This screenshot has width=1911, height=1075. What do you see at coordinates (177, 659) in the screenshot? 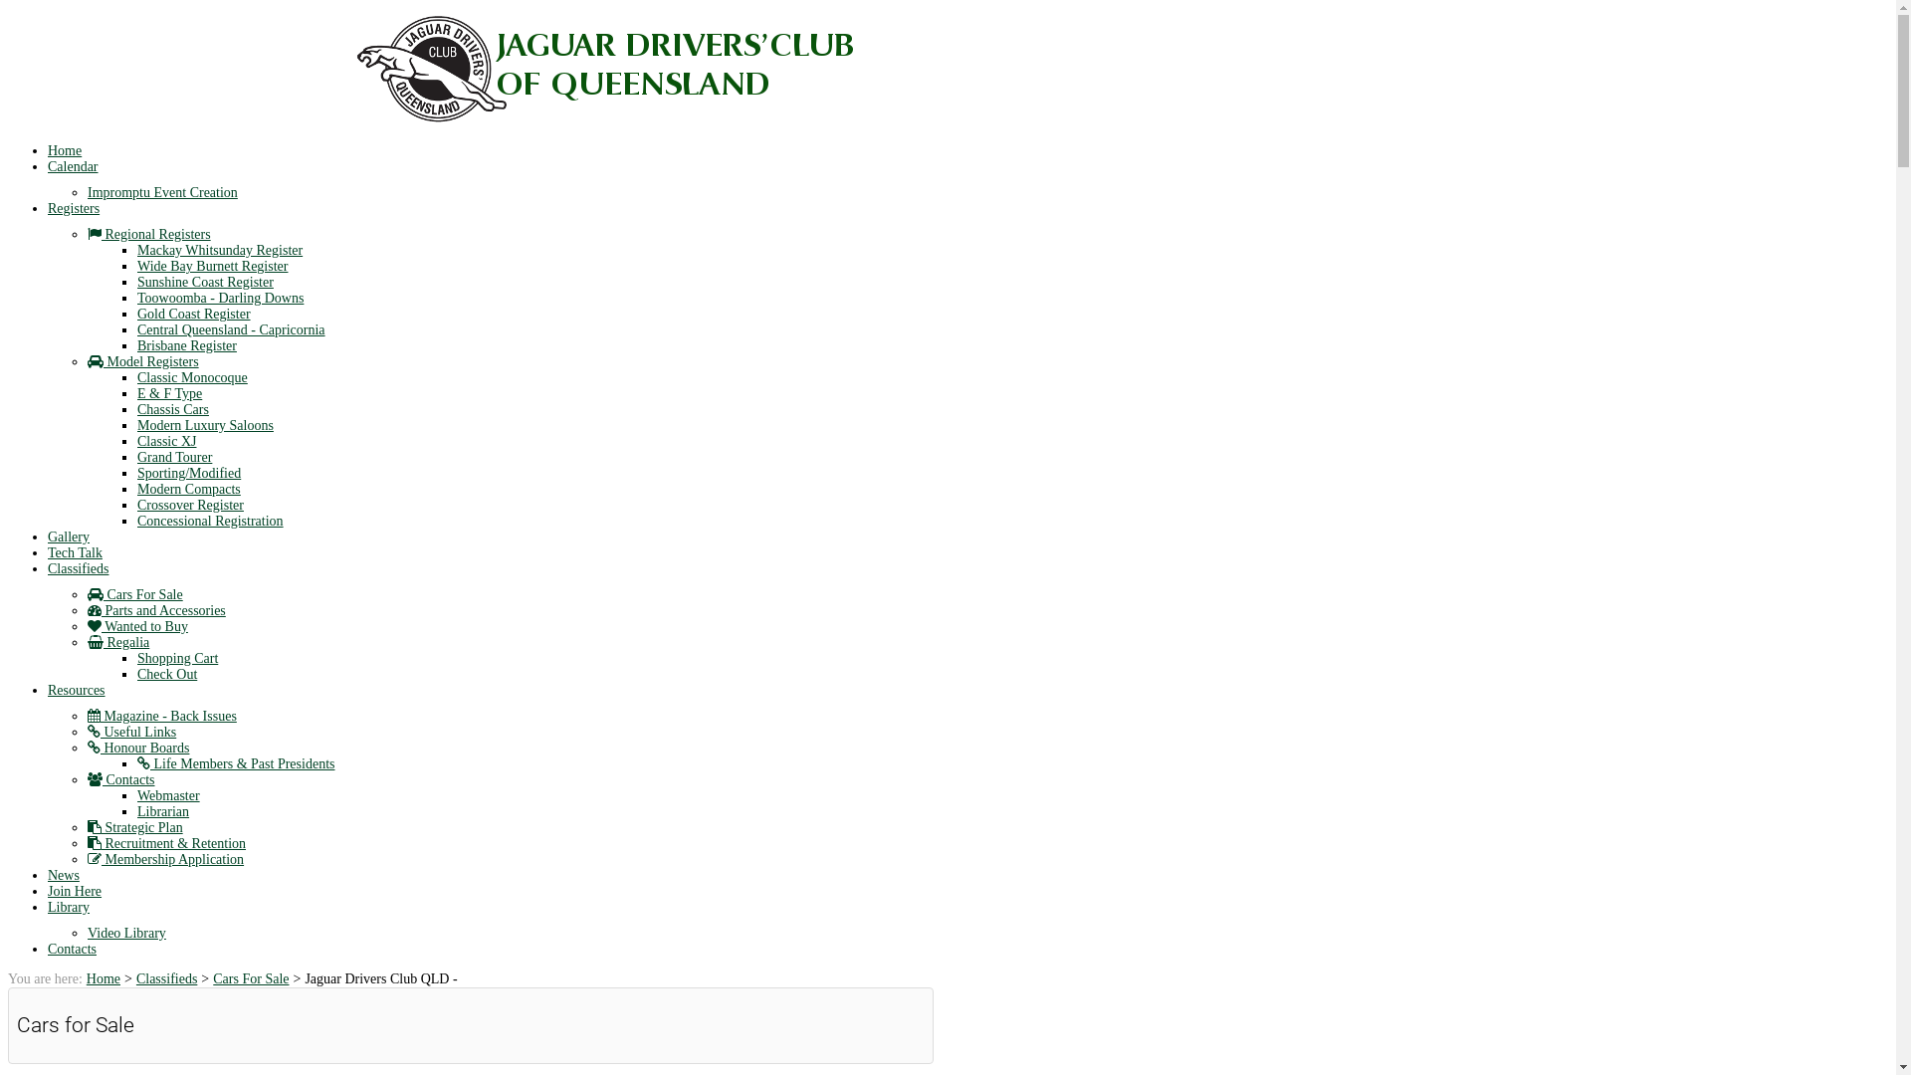
I see `Shopping Cart` at bounding box center [177, 659].